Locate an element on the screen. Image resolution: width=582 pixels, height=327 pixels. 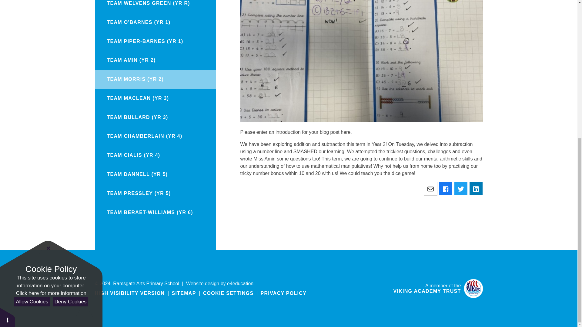
See cookie policy is located at coordinates (51, 56).